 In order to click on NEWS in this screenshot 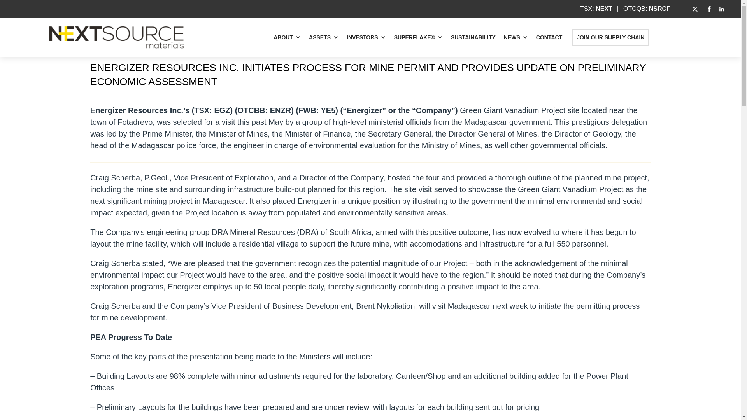, I will do `click(516, 37)`.